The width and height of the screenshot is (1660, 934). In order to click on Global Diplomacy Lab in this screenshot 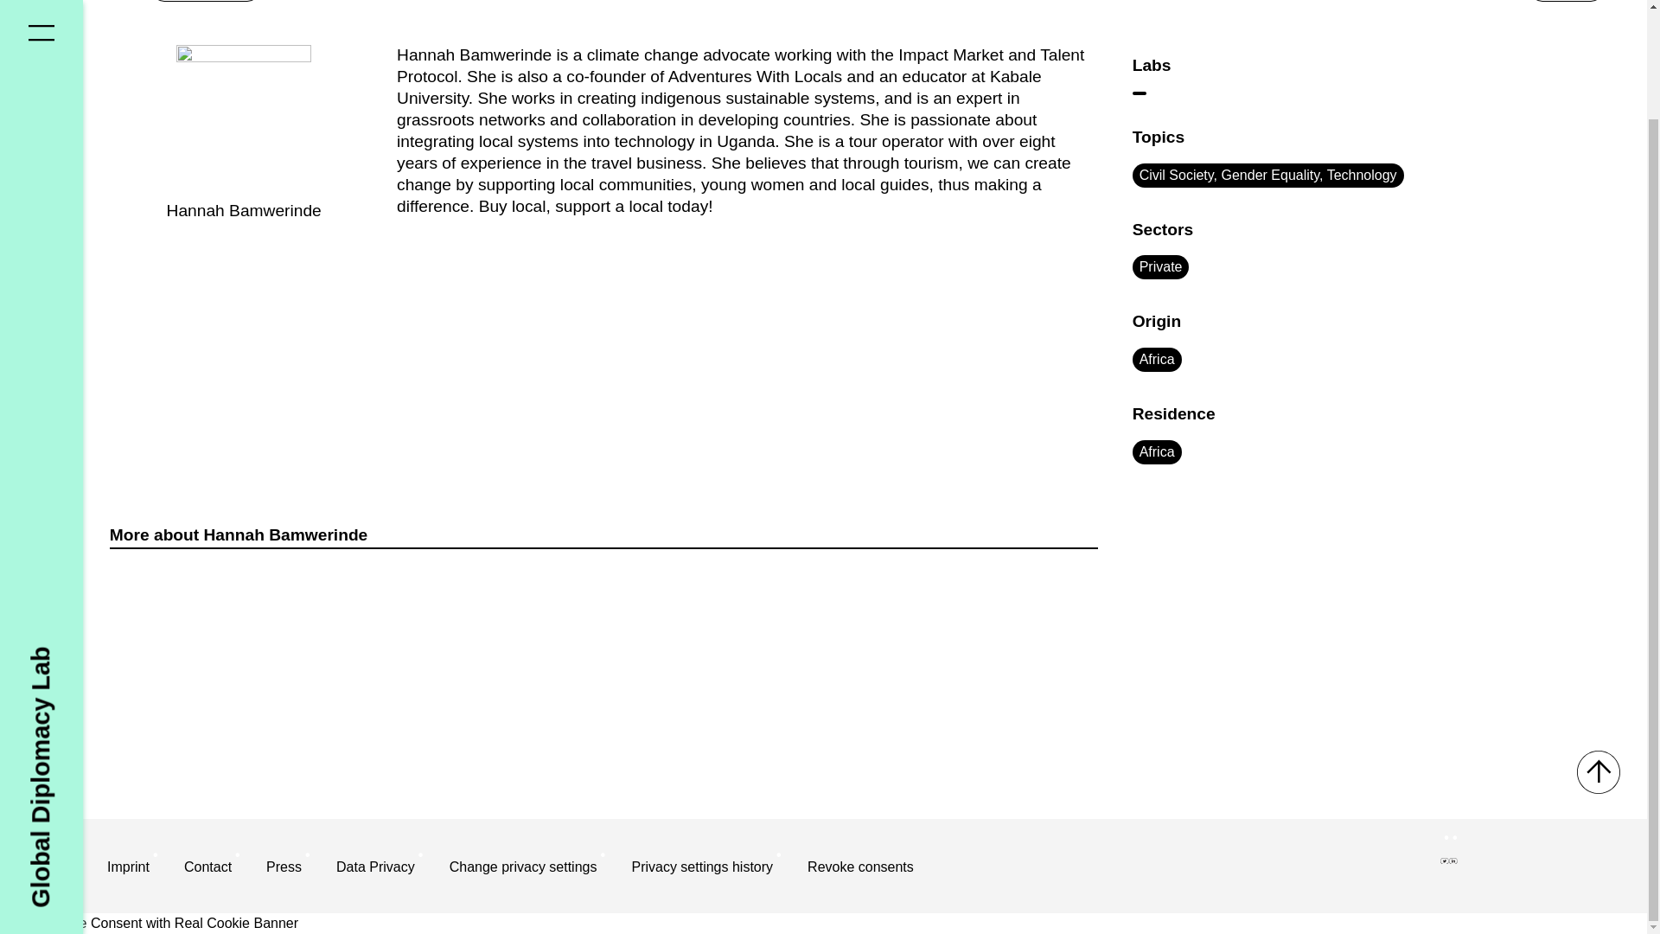, I will do `click(156, 536)`.